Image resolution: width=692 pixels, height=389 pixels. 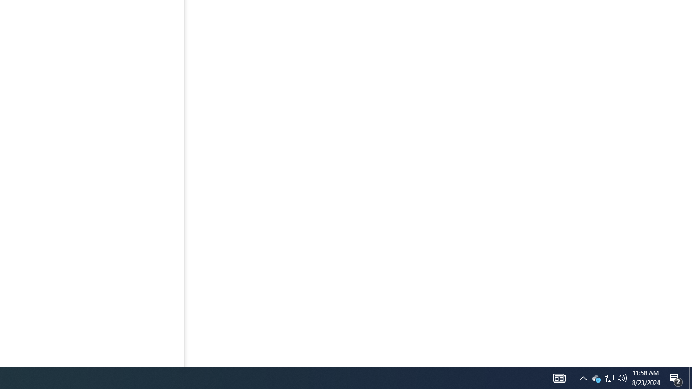 I want to click on User Promoted Notification Area, so click(x=609, y=378).